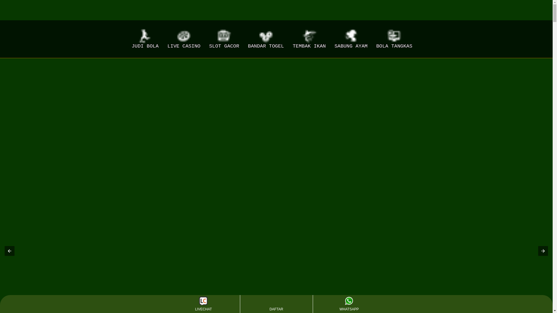 The image size is (557, 313). What do you see at coordinates (543, 251) in the screenshot?
I see `Next item in carousel (3 of 3)` at bounding box center [543, 251].